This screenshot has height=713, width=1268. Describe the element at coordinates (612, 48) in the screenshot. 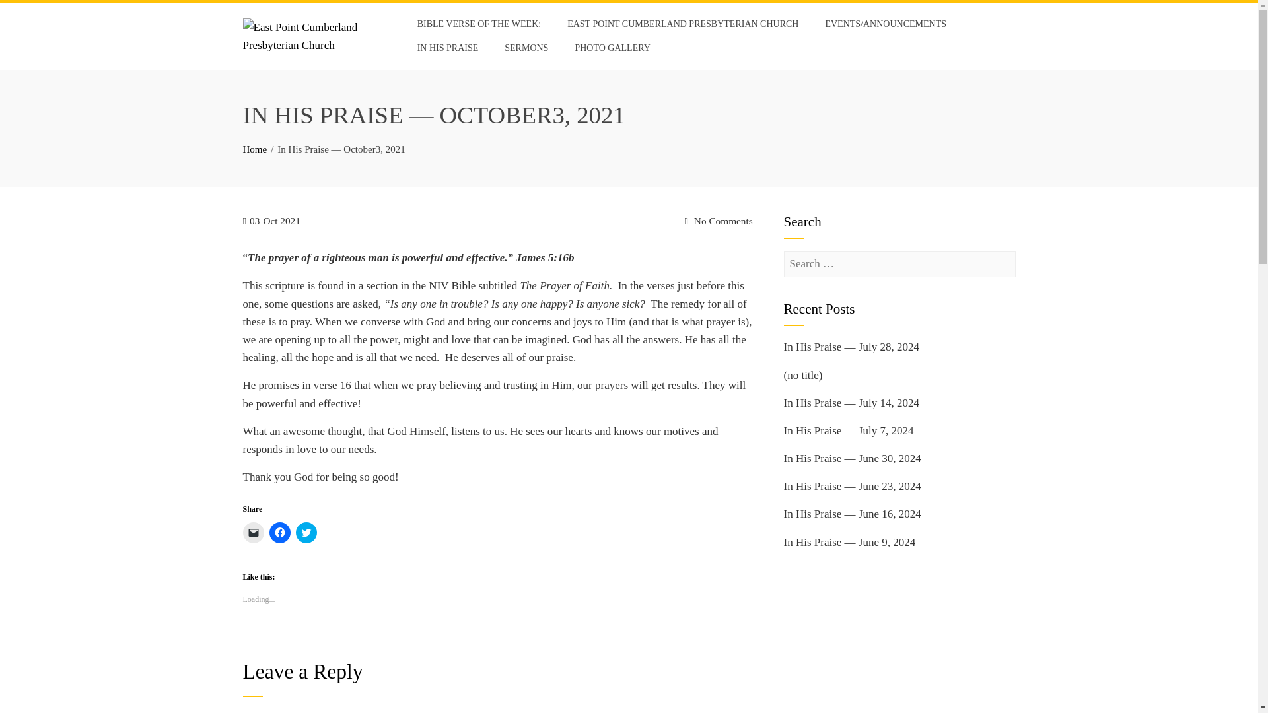

I see `PHOTO GALLERY` at that location.